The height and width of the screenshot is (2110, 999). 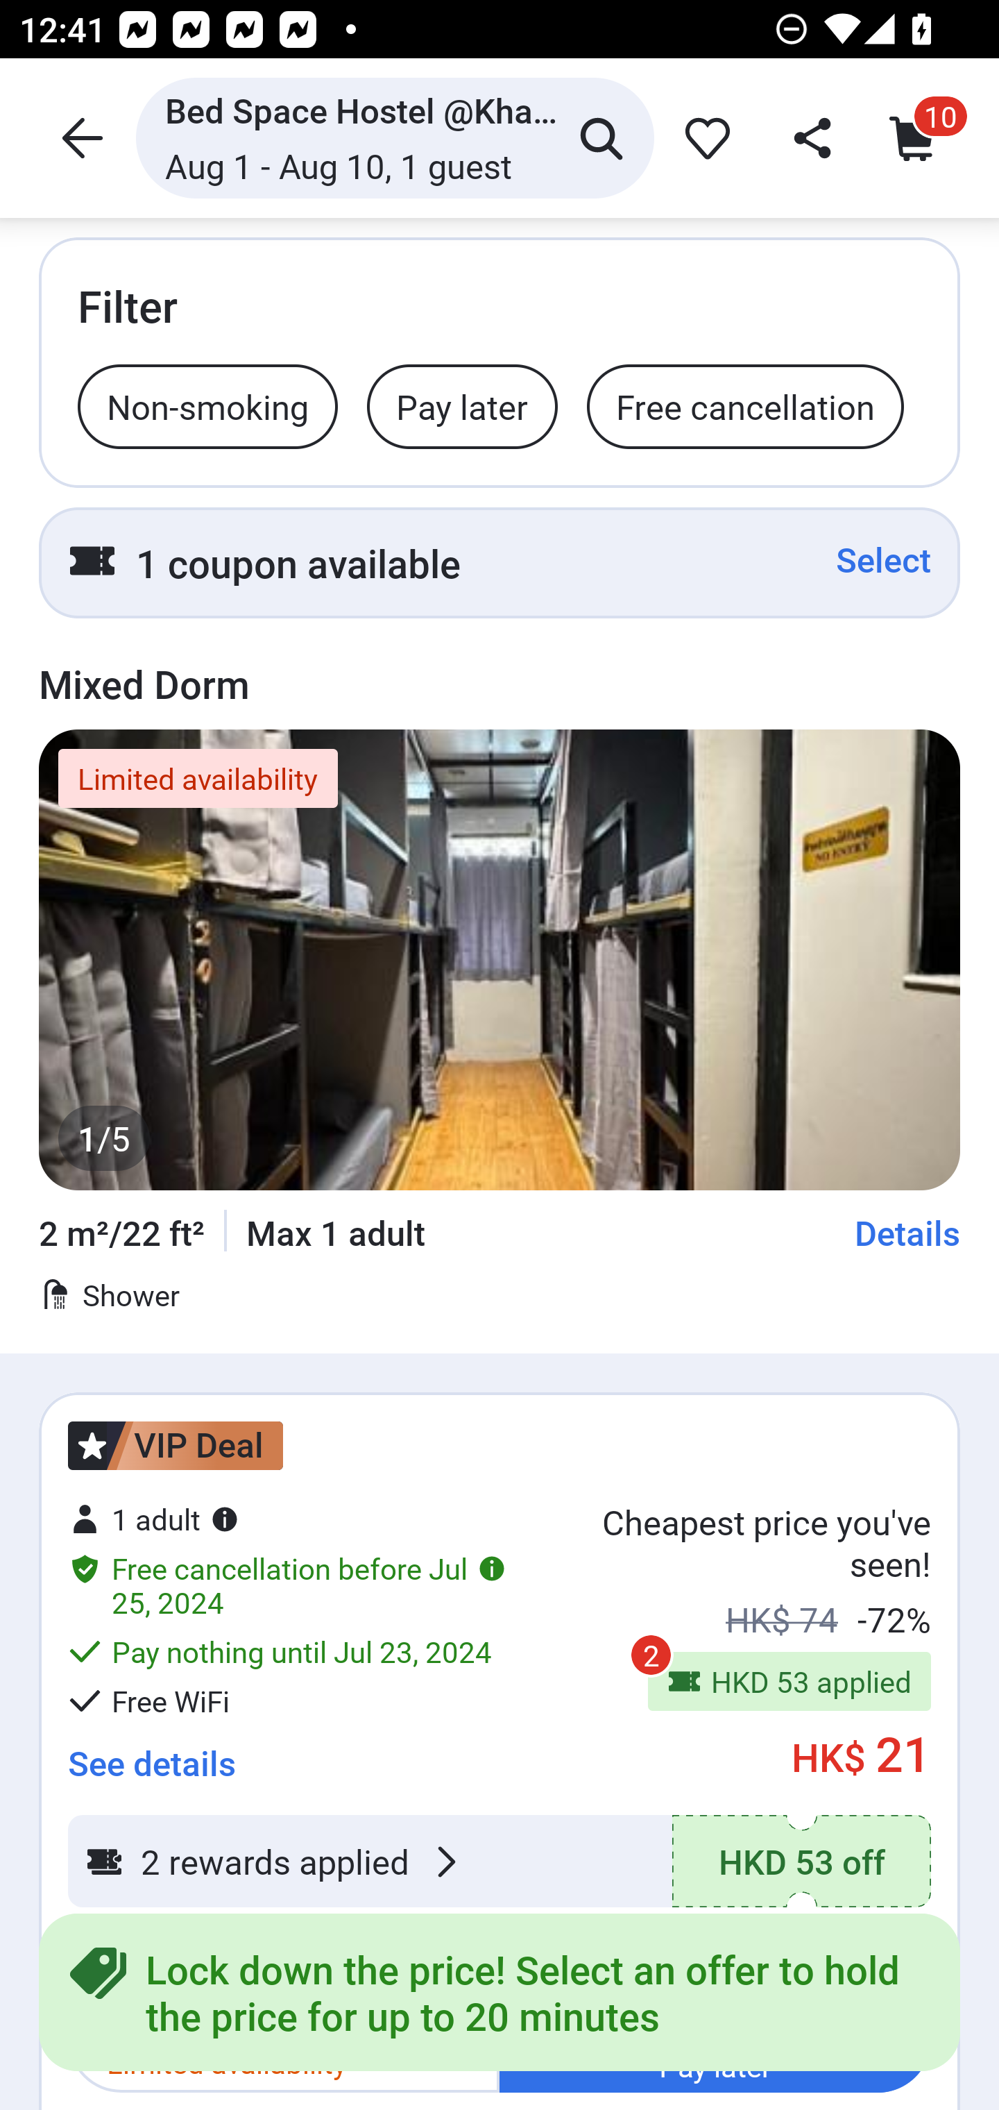 What do you see at coordinates (919, 137) in the screenshot?
I see `Cart icon cart_item_count 10` at bounding box center [919, 137].